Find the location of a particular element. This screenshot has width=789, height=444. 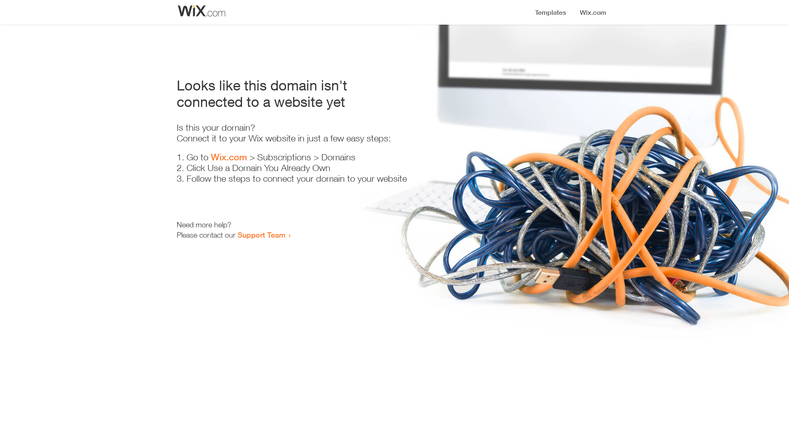

Support Team is located at coordinates (261, 235).